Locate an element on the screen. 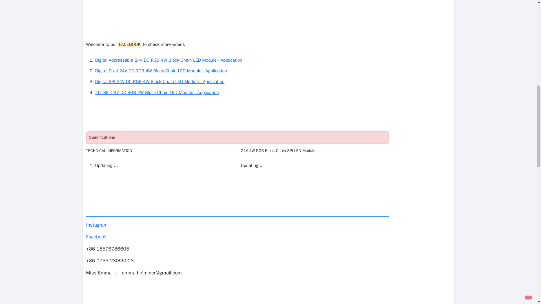  Helminer LED Instagram  is located at coordinates (97, 225).